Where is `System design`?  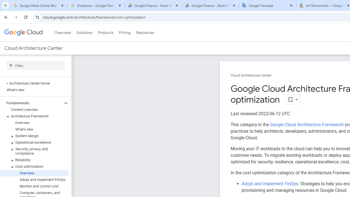
System design is located at coordinates (34, 136).